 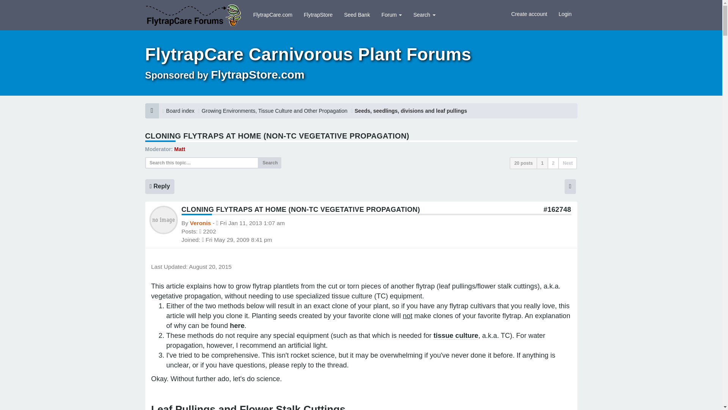 I want to click on Forum , so click(x=391, y=14).